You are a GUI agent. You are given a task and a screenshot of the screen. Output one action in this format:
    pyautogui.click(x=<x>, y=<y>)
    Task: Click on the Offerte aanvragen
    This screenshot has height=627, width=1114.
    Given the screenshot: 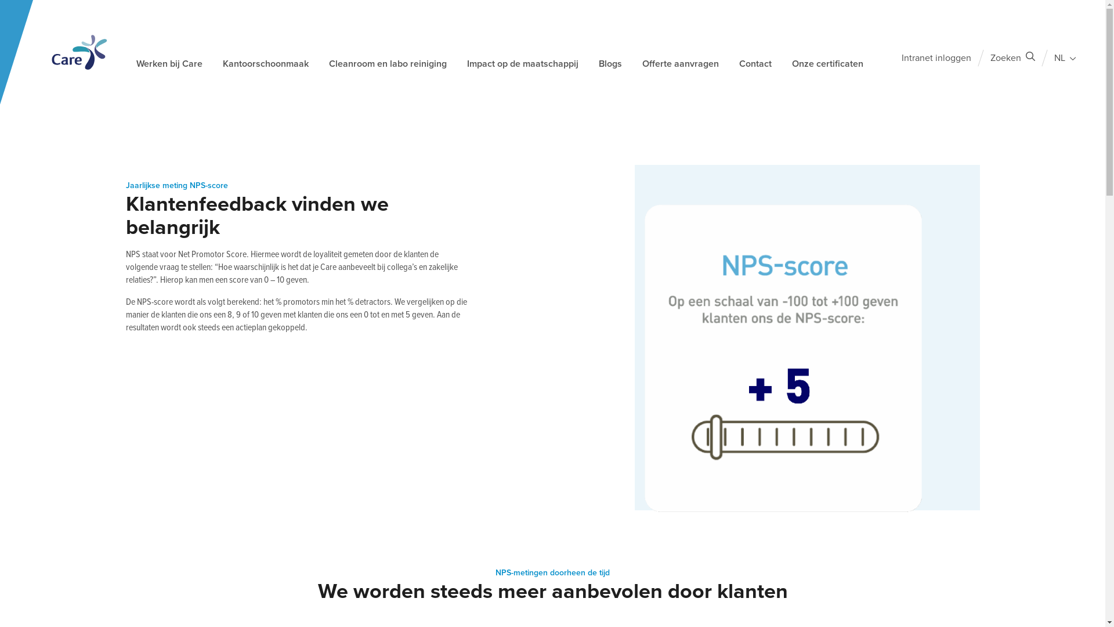 What is the action you would take?
    pyautogui.click(x=681, y=67)
    